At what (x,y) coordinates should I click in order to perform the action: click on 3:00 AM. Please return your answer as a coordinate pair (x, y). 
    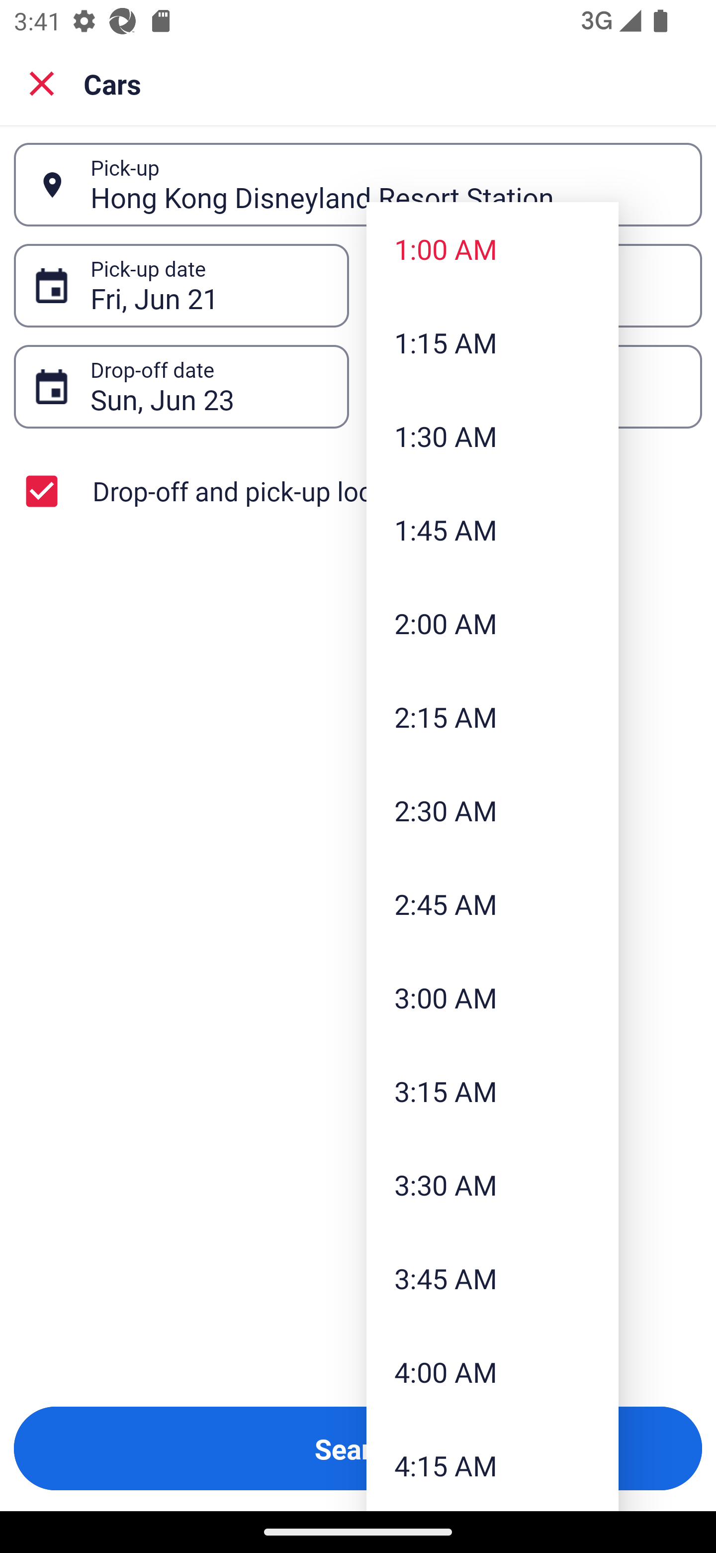
    Looking at the image, I should click on (492, 997).